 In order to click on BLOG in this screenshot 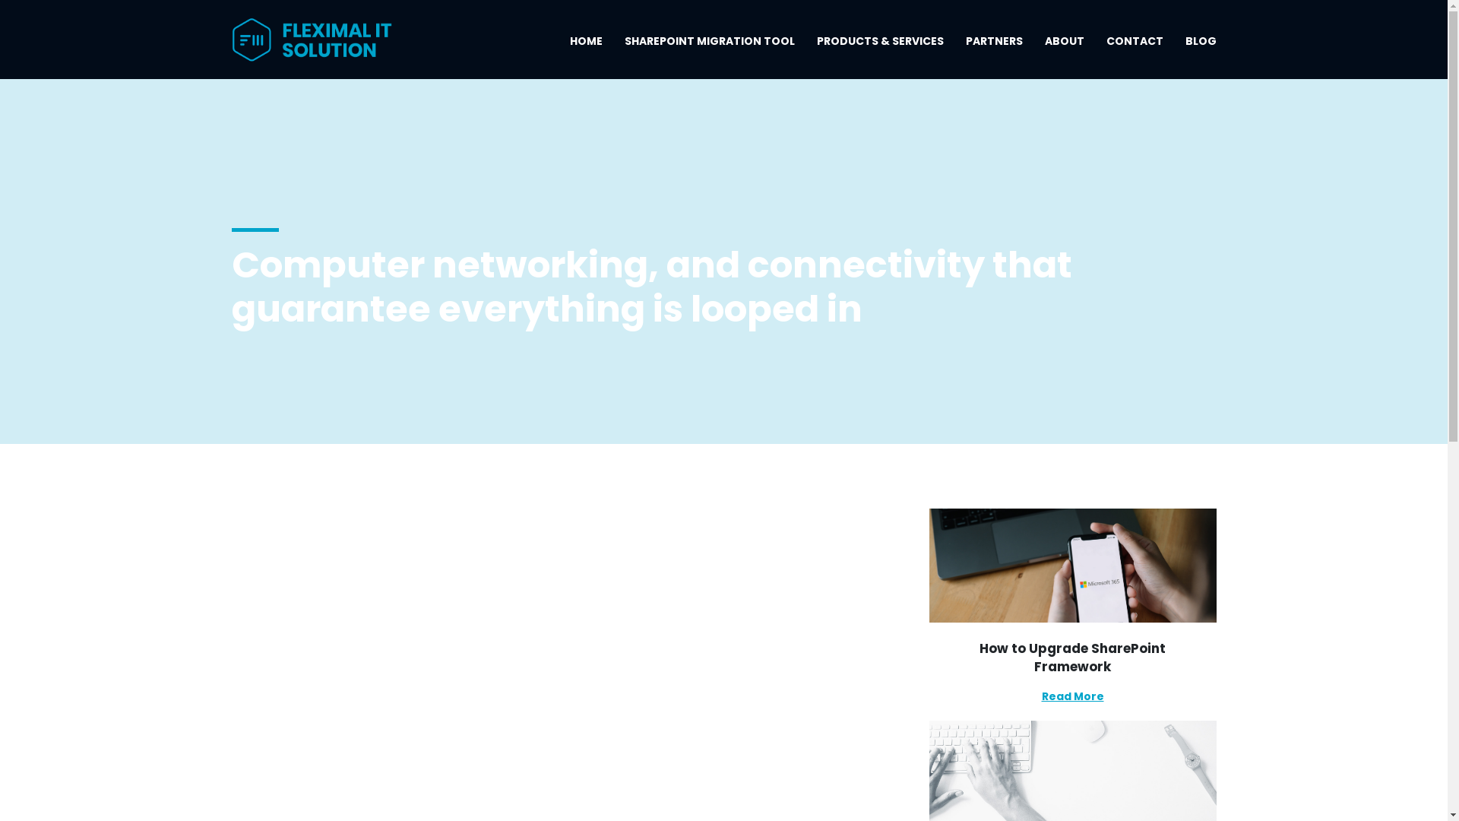, I will do `click(1201, 47)`.